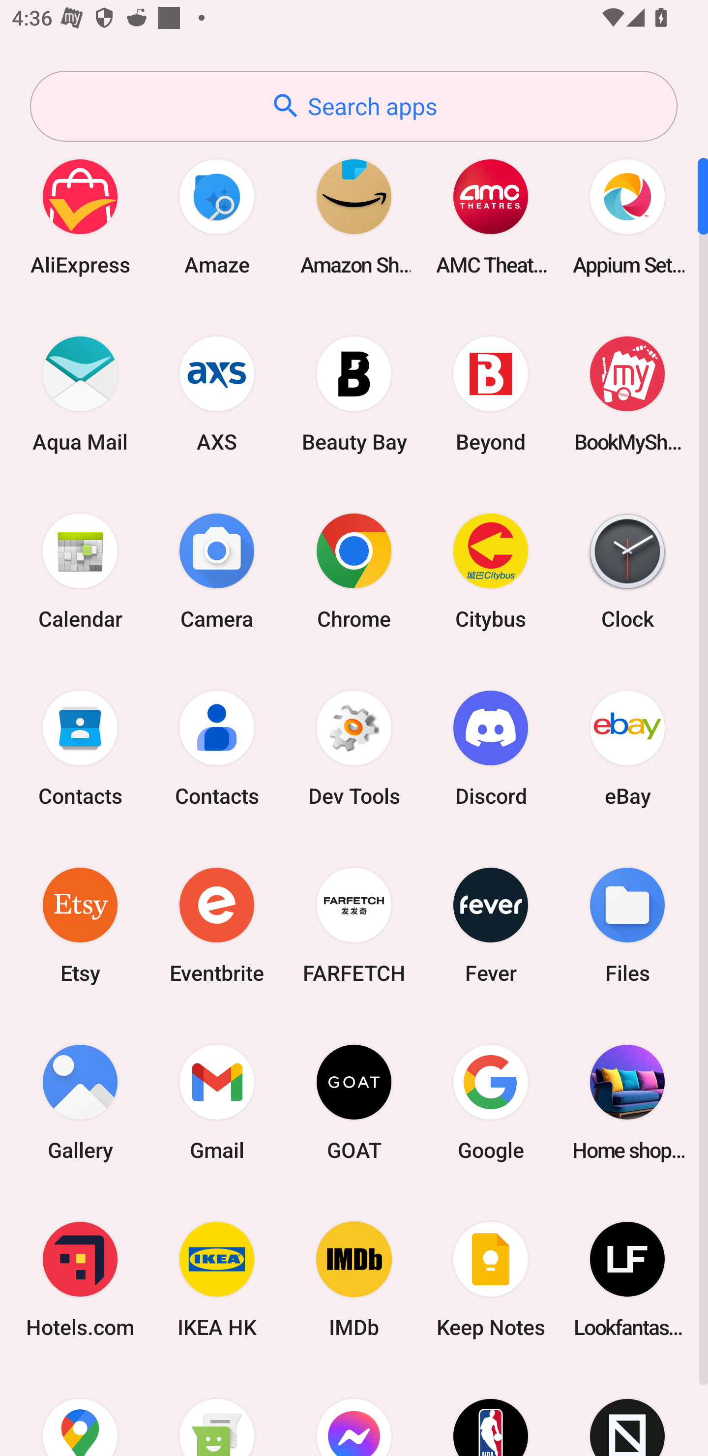 Image resolution: width=708 pixels, height=1456 pixels. Describe the element at coordinates (80, 571) in the screenshot. I see `Calendar` at that location.